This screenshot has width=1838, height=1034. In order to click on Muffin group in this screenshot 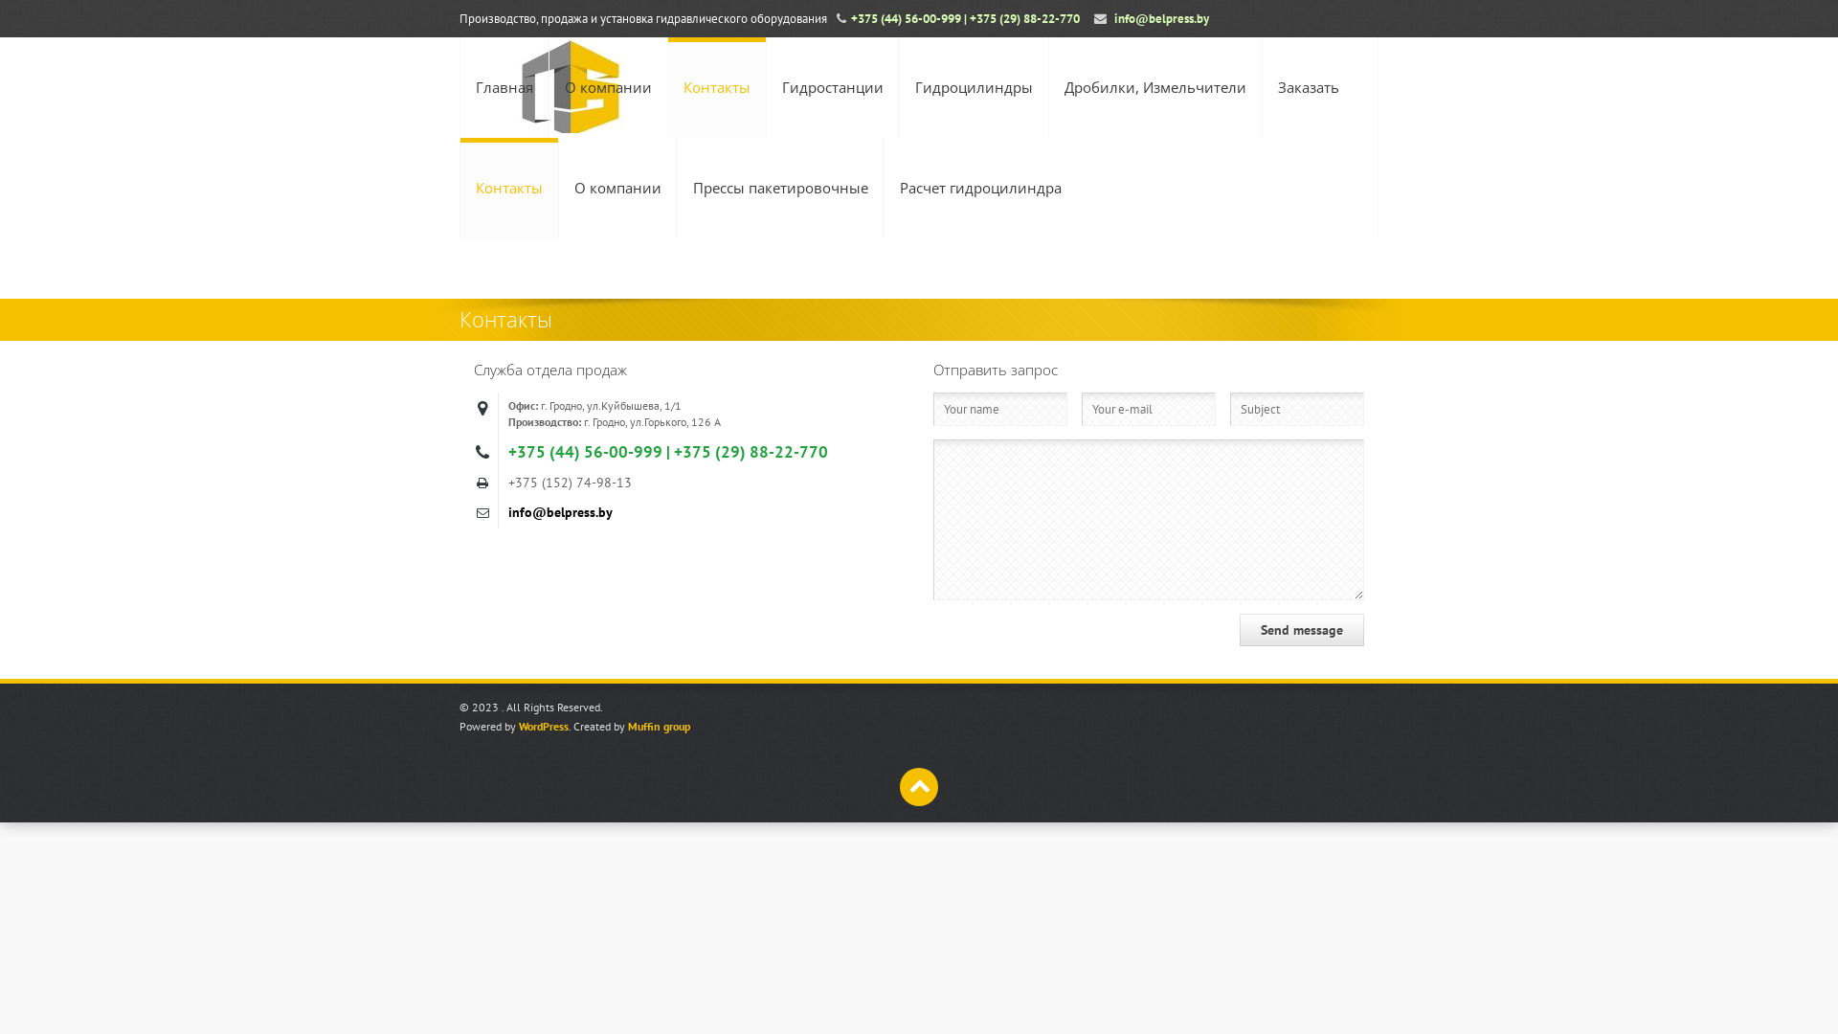, I will do `click(659, 726)`.